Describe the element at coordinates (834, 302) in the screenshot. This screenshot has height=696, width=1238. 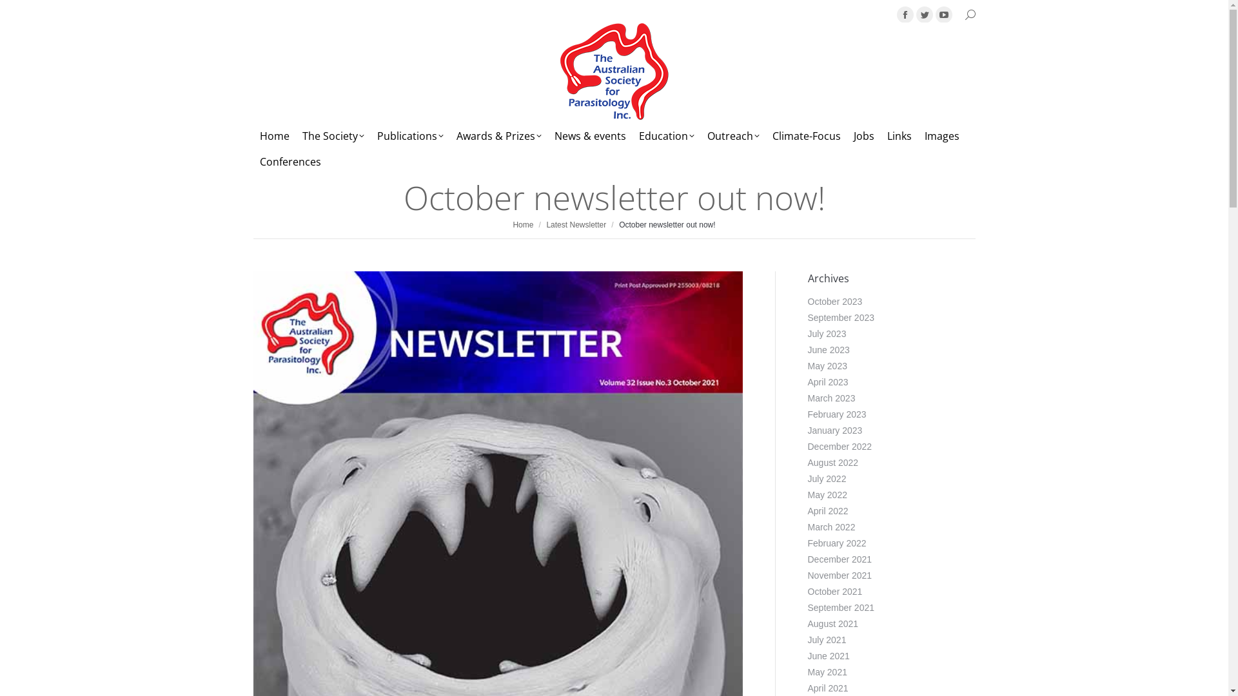
I see `October 2023` at that location.